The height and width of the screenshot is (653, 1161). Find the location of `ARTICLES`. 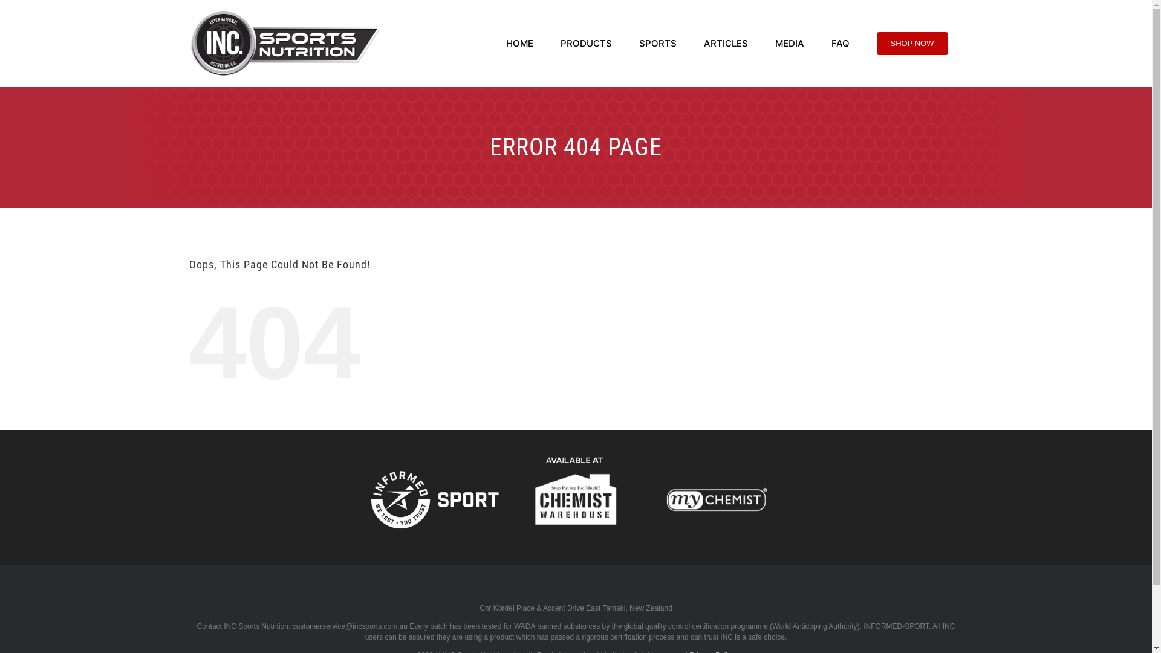

ARTICLES is located at coordinates (726, 42).